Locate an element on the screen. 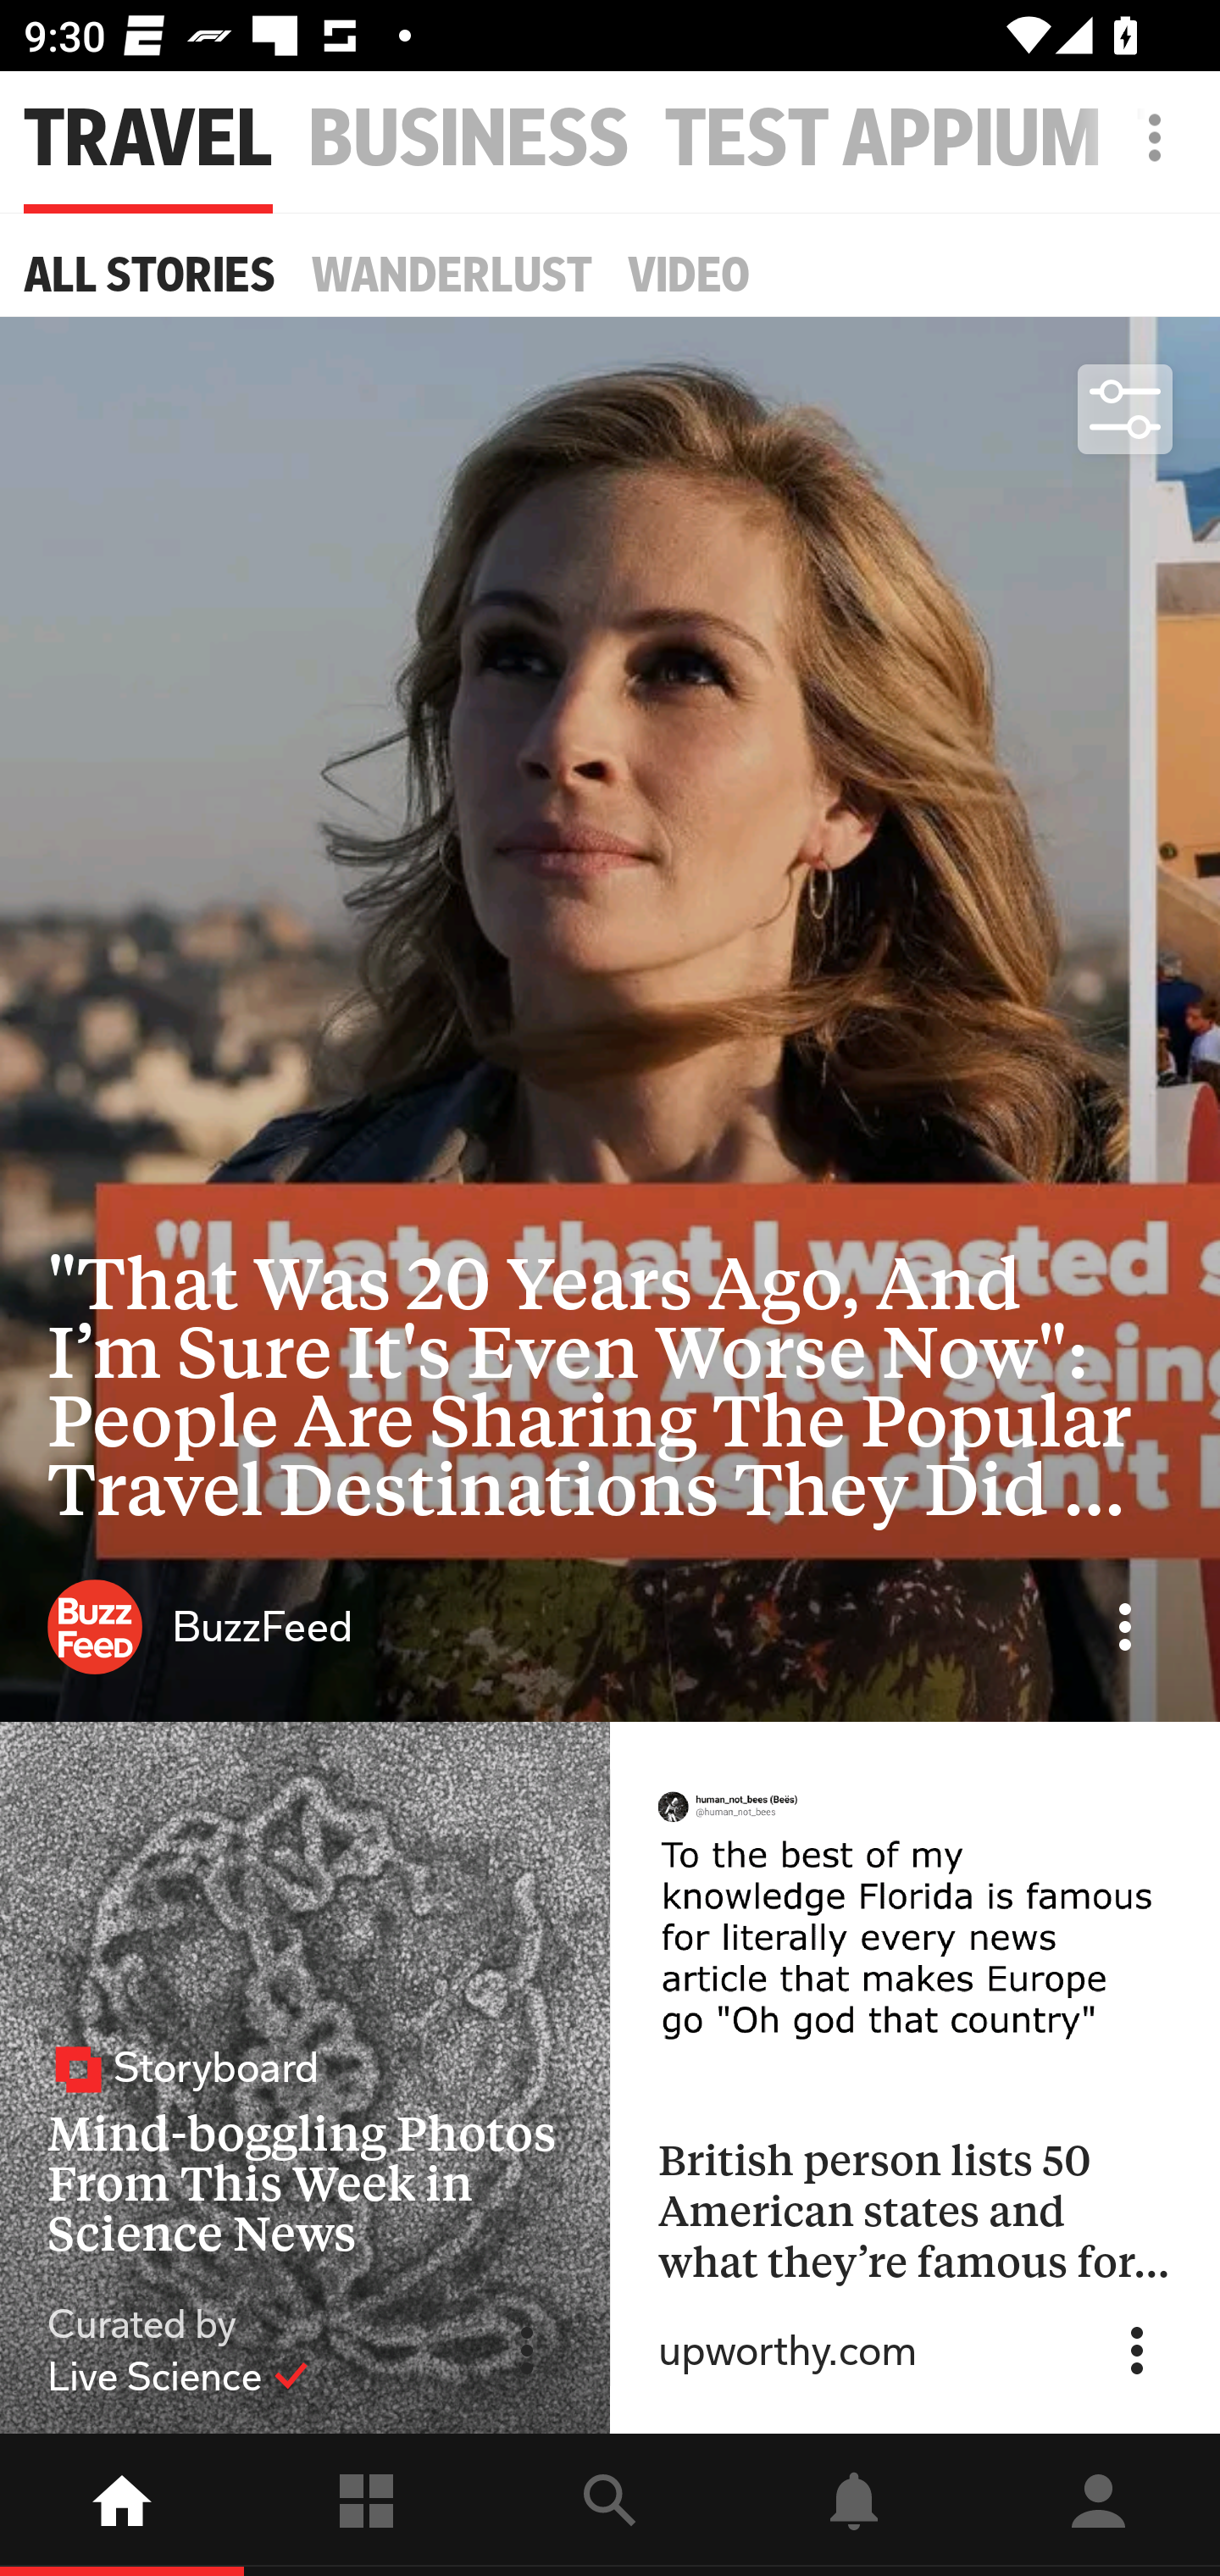 The height and width of the screenshot is (2576, 1220). Options is located at coordinates (527, 2351).